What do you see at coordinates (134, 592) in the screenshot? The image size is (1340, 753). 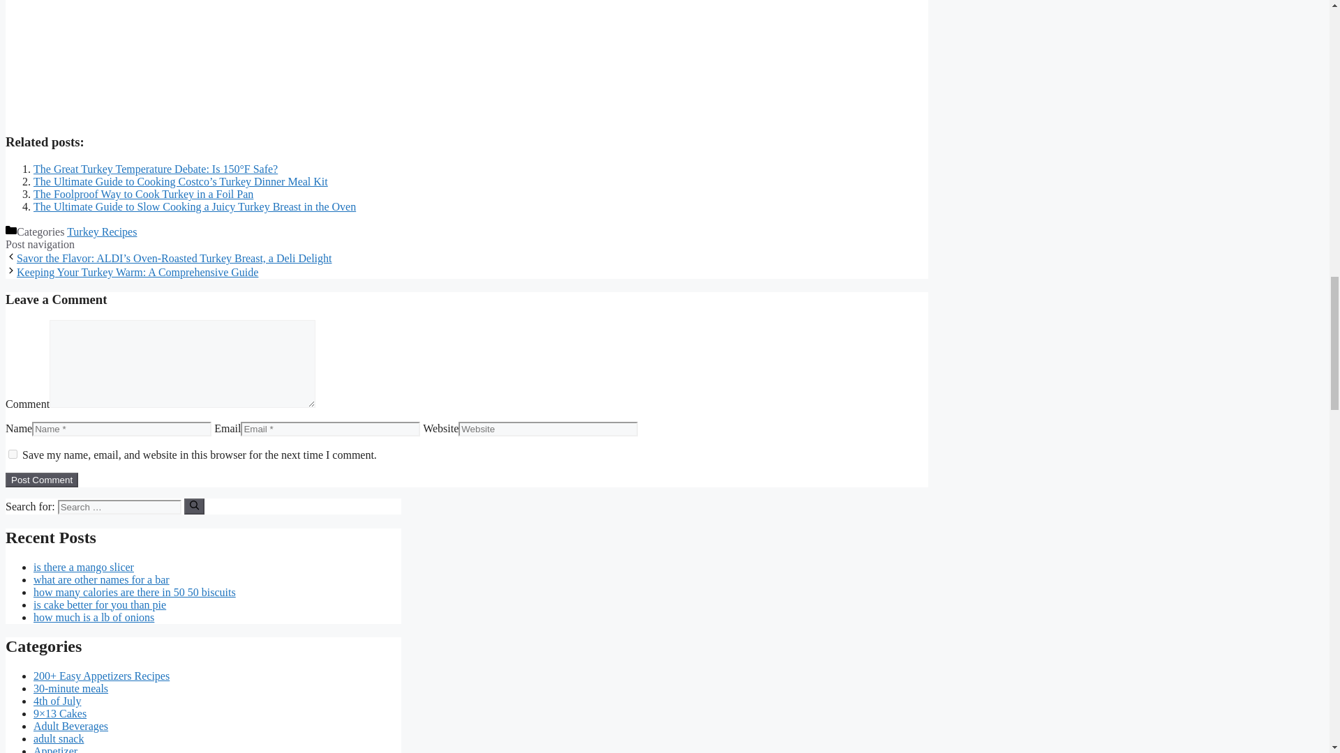 I see `how many calories are there in 50 50 biscuits` at bounding box center [134, 592].